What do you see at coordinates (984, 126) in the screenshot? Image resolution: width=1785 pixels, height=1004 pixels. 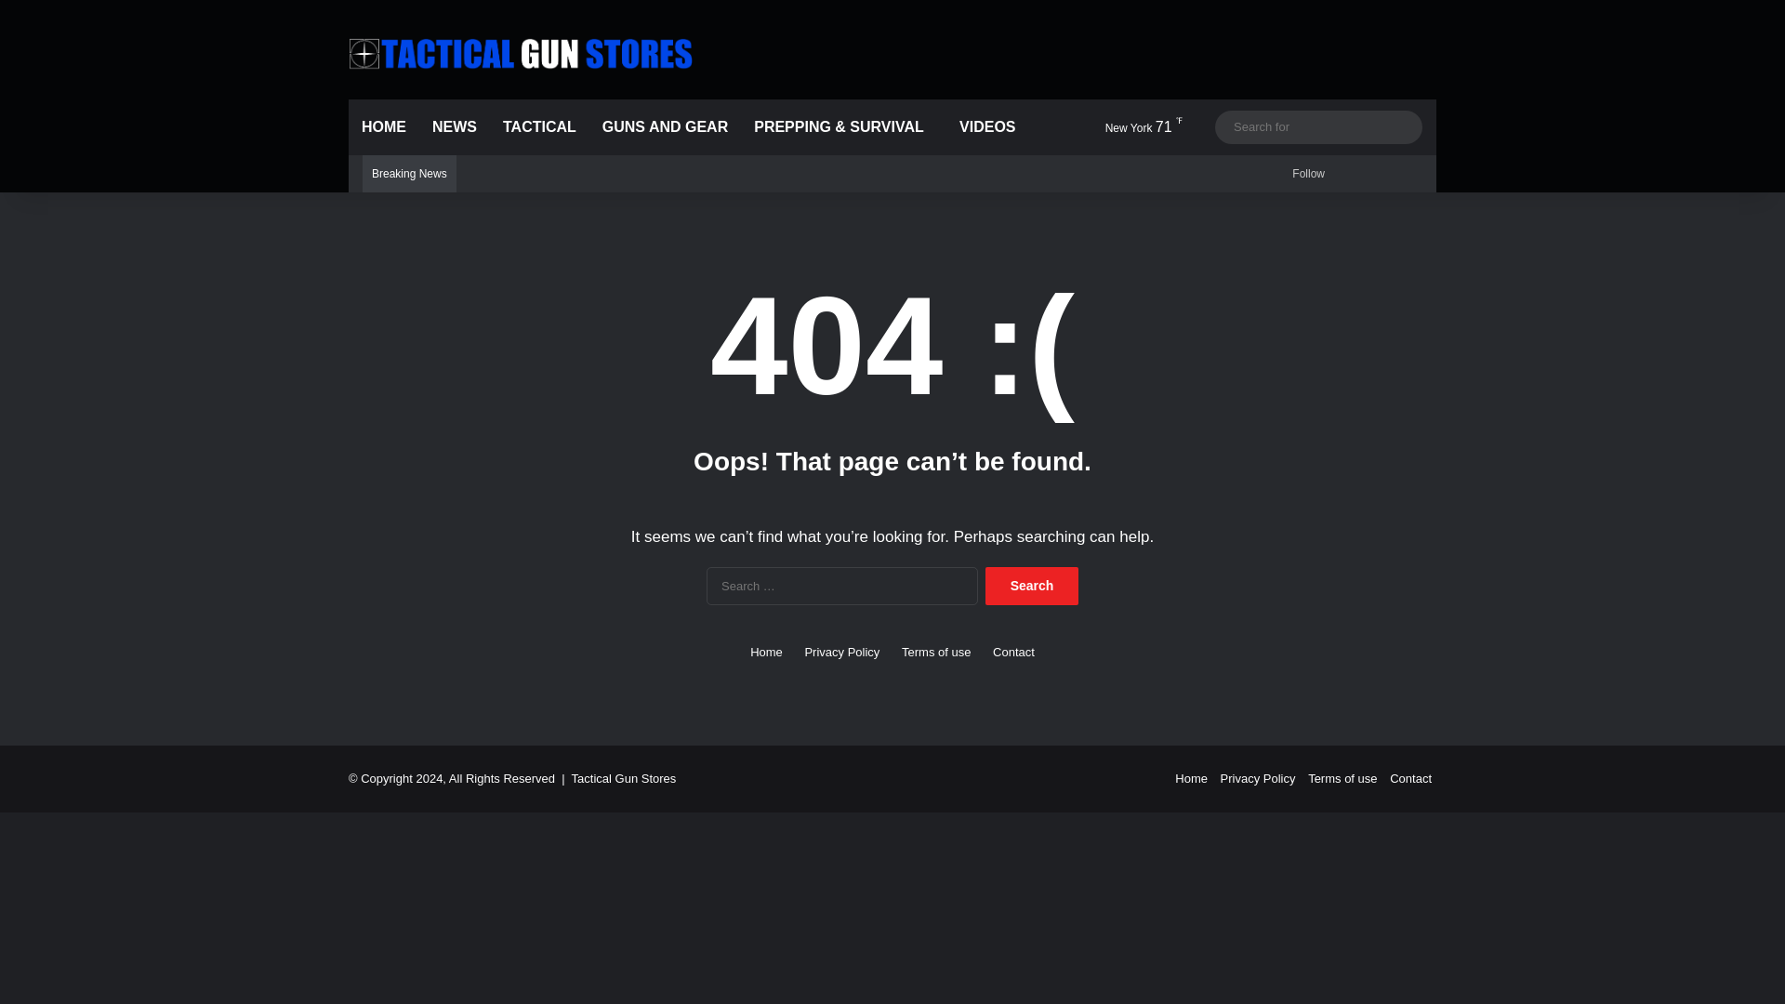 I see `VIDEOS` at bounding box center [984, 126].